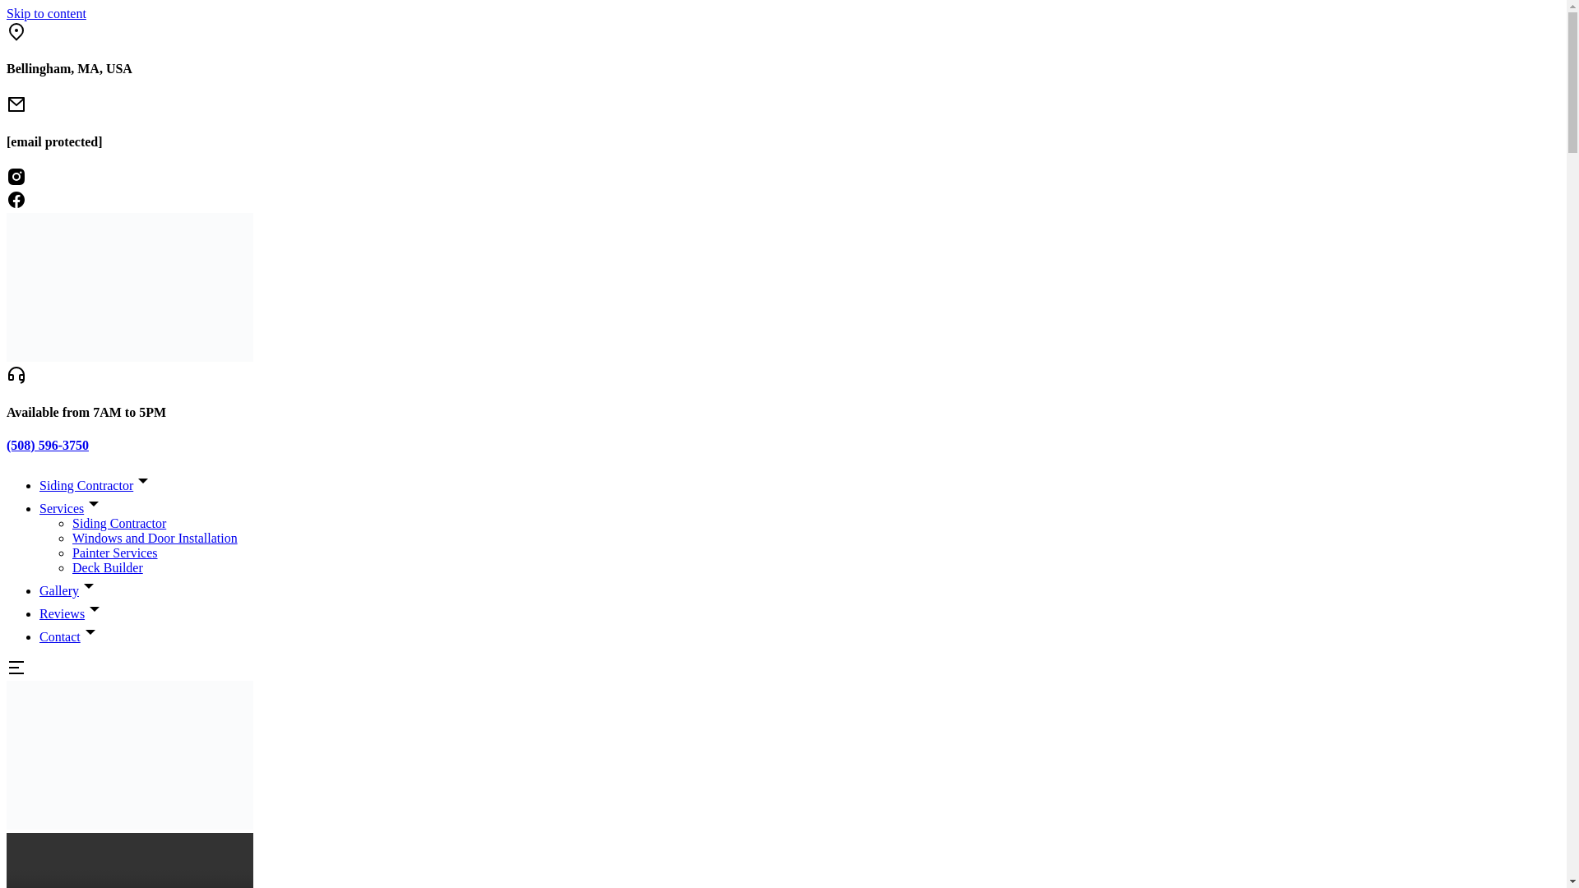  I want to click on Reviews, so click(72, 613).